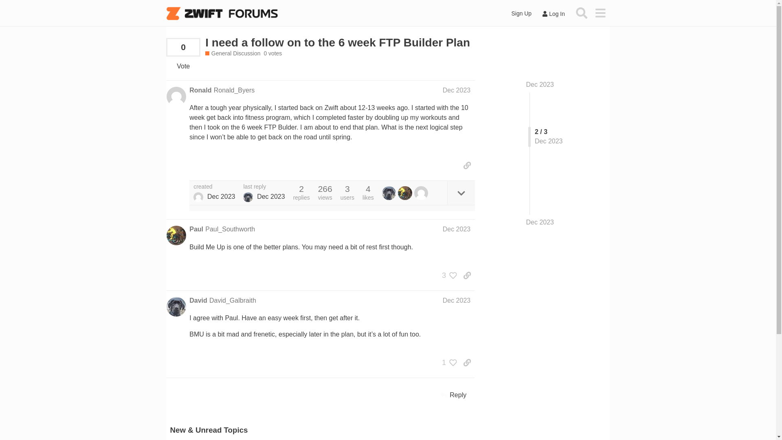  I want to click on last reply, so click(264, 187).